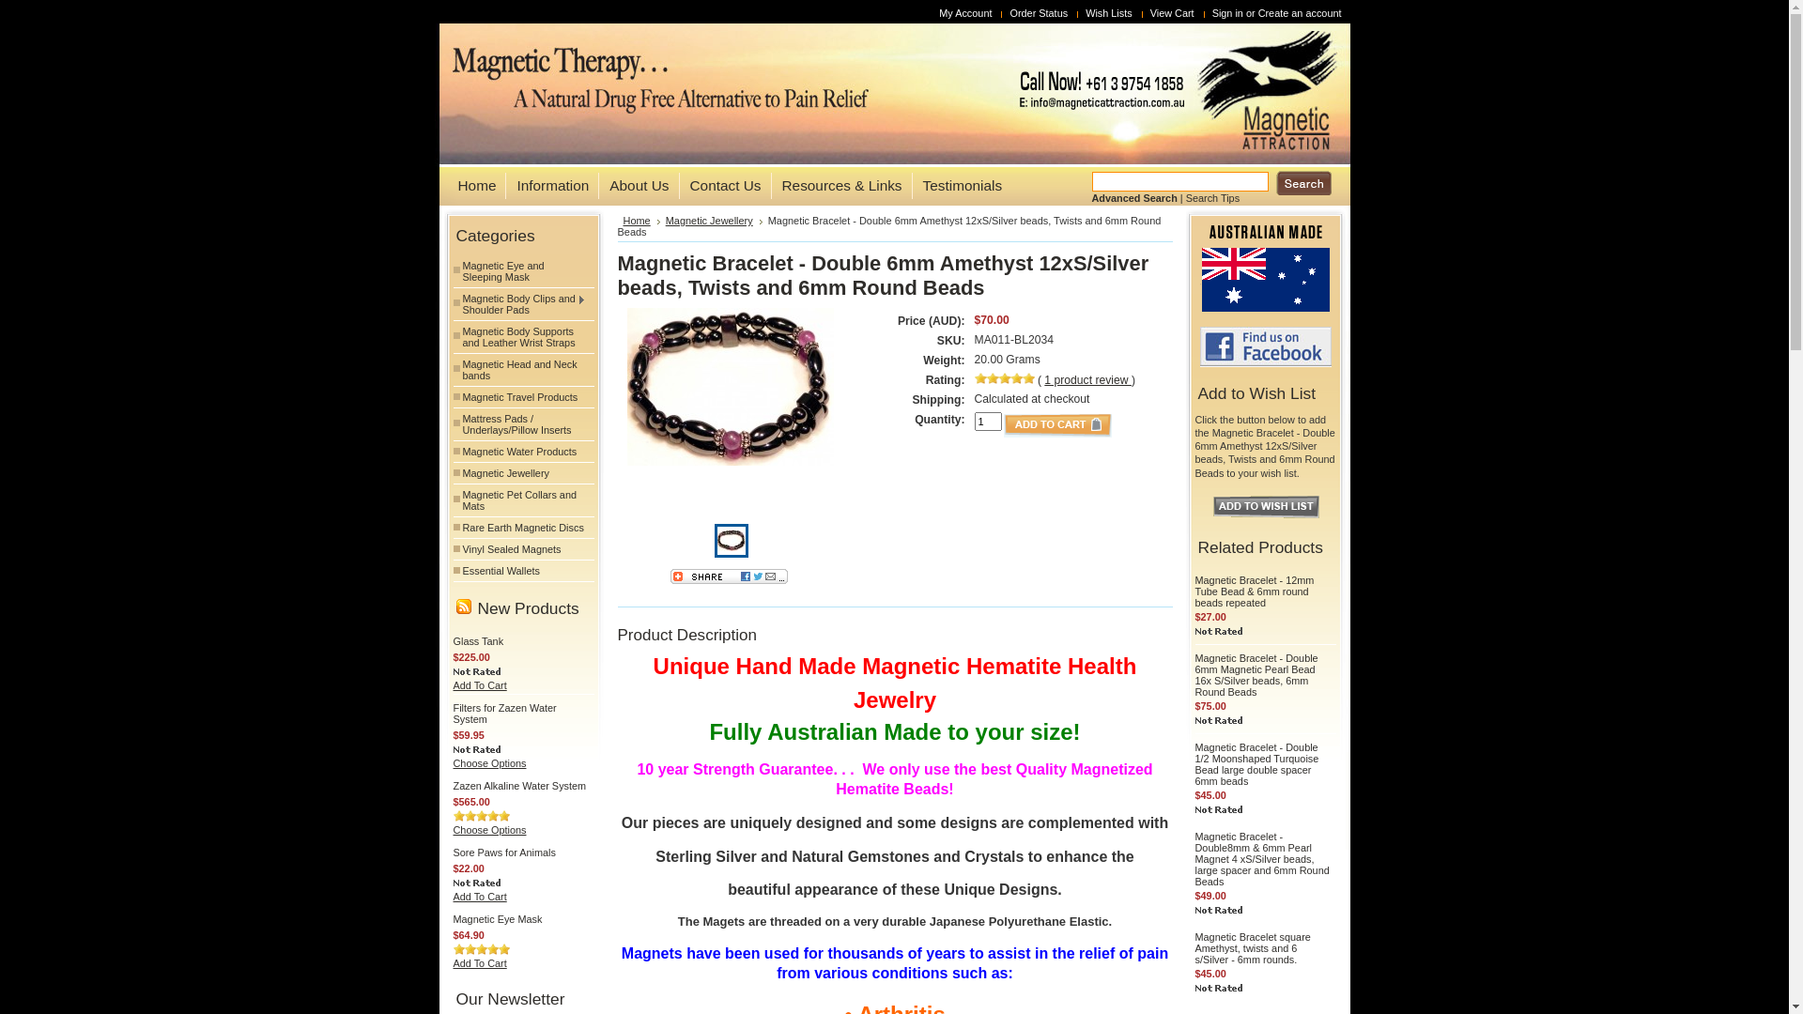 Image resolution: width=1803 pixels, height=1014 pixels. I want to click on Contact Us, so click(720, 186).